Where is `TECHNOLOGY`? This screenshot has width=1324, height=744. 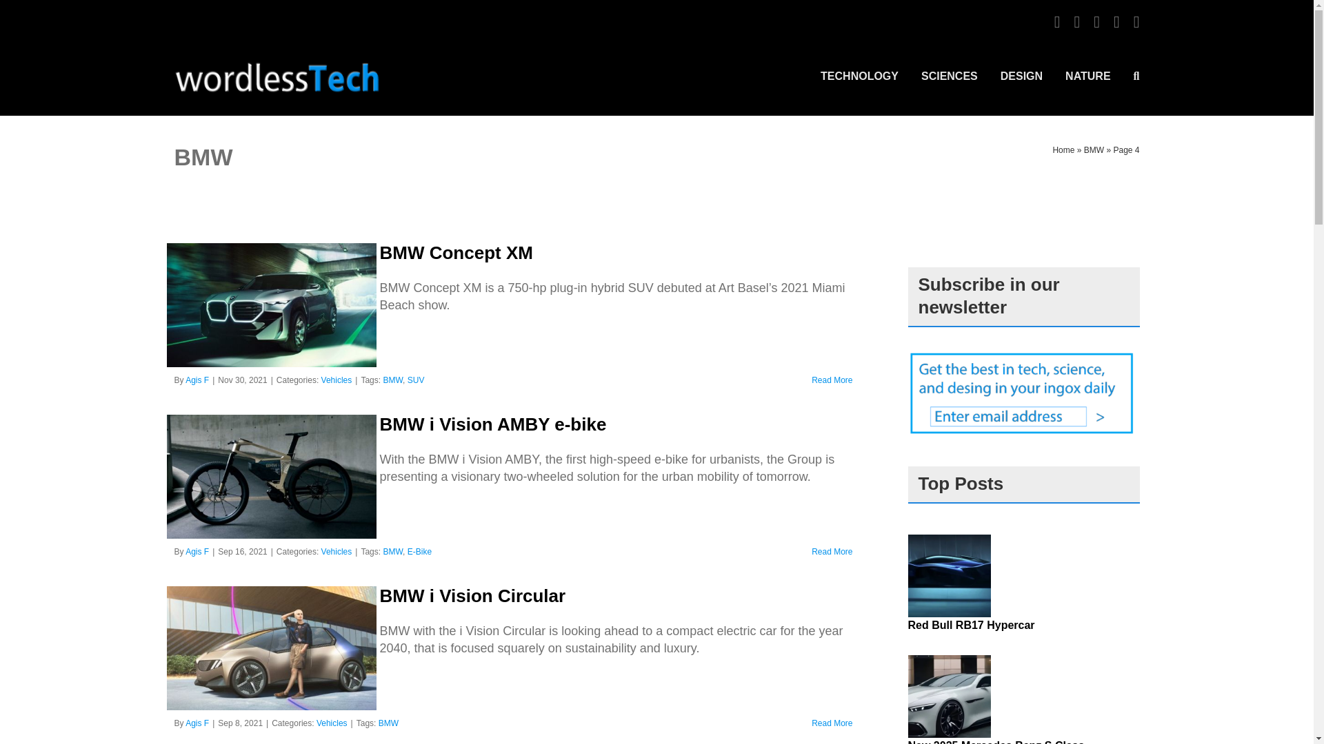 TECHNOLOGY is located at coordinates (859, 76).